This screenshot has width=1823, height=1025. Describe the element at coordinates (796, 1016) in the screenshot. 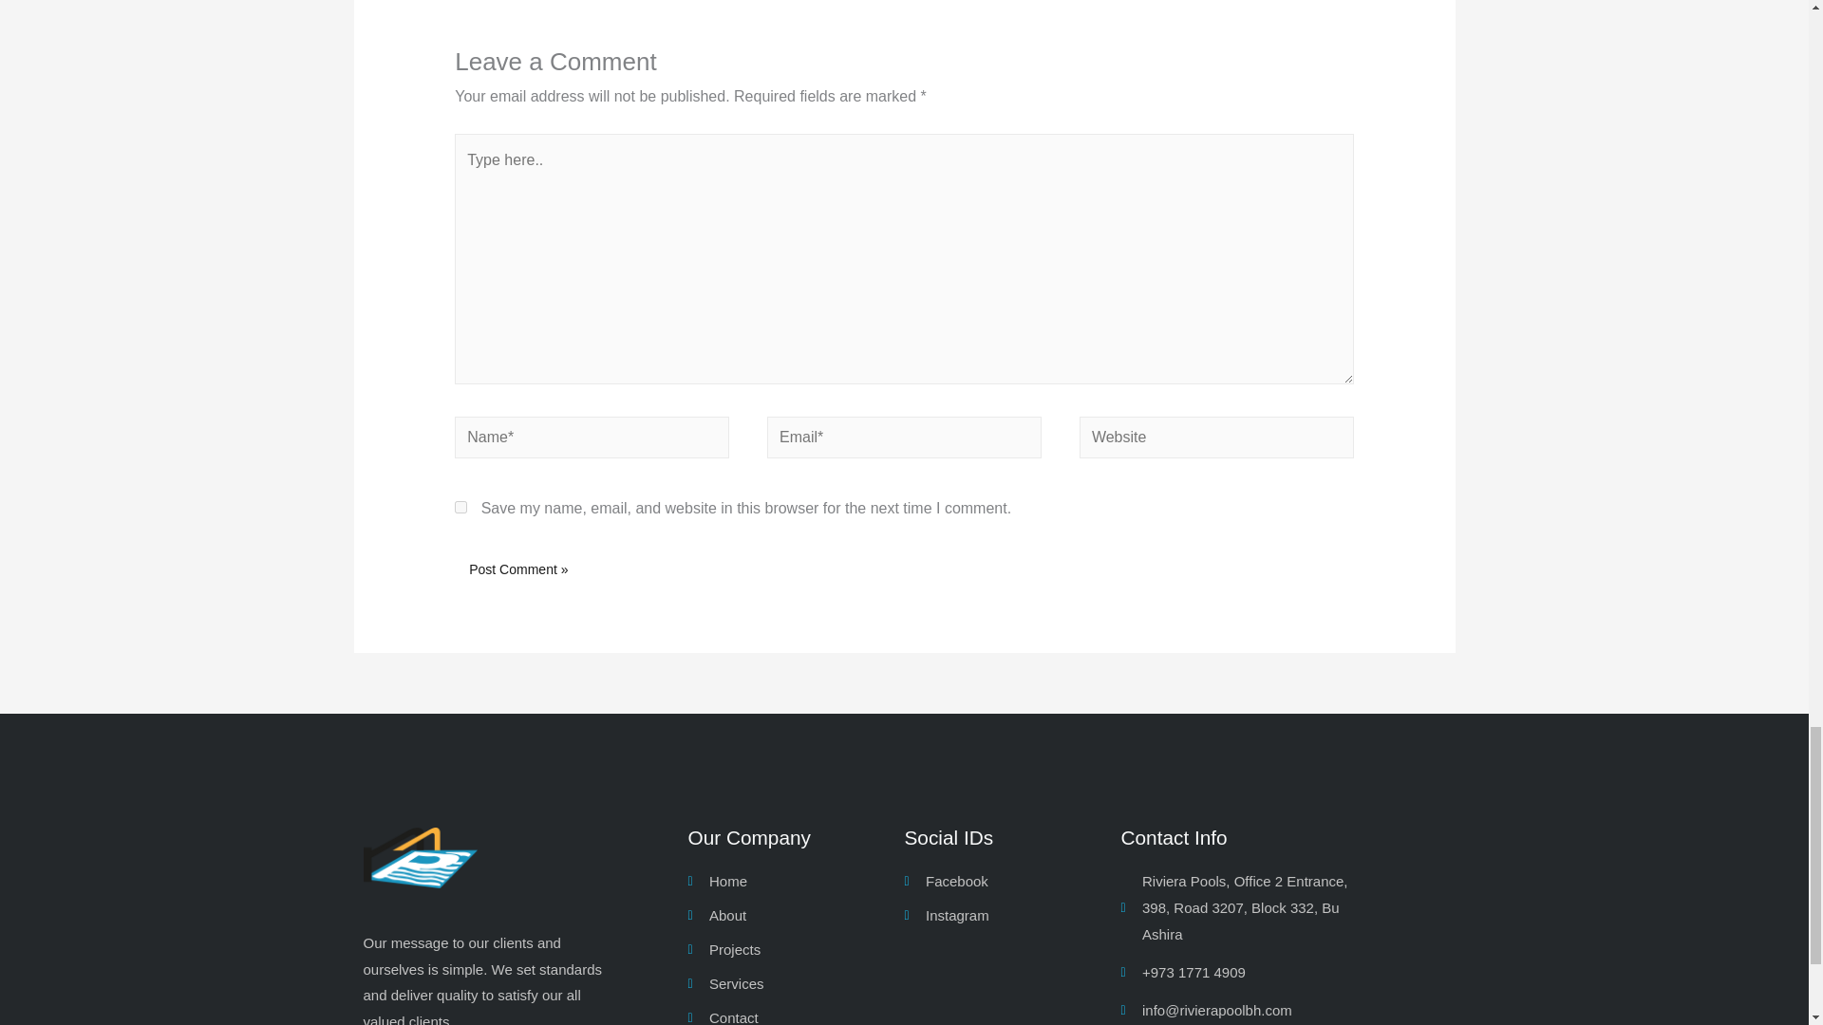

I see `Contact` at that location.